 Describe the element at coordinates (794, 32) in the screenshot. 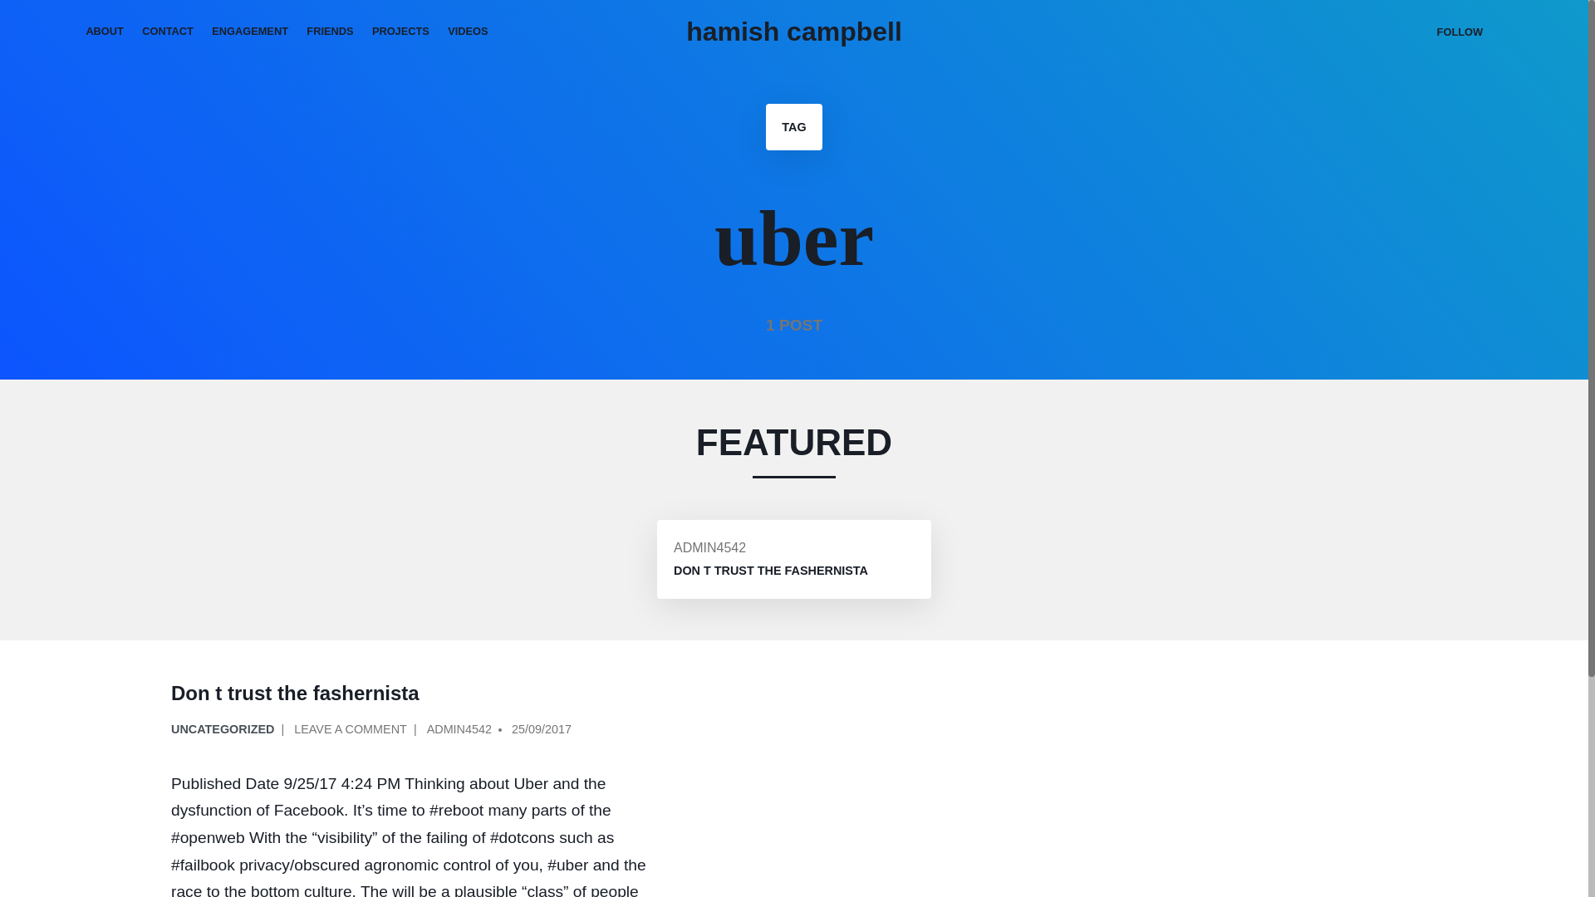

I see `hamish campbell` at that location.